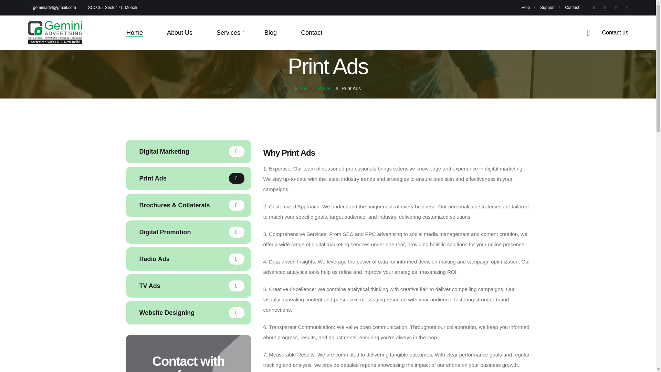 The width and height of the screenshot is (661, 372). What do you see at coordinates (231, 32) in the screenshot?
I see `Services` at bounding box center [231, 32].